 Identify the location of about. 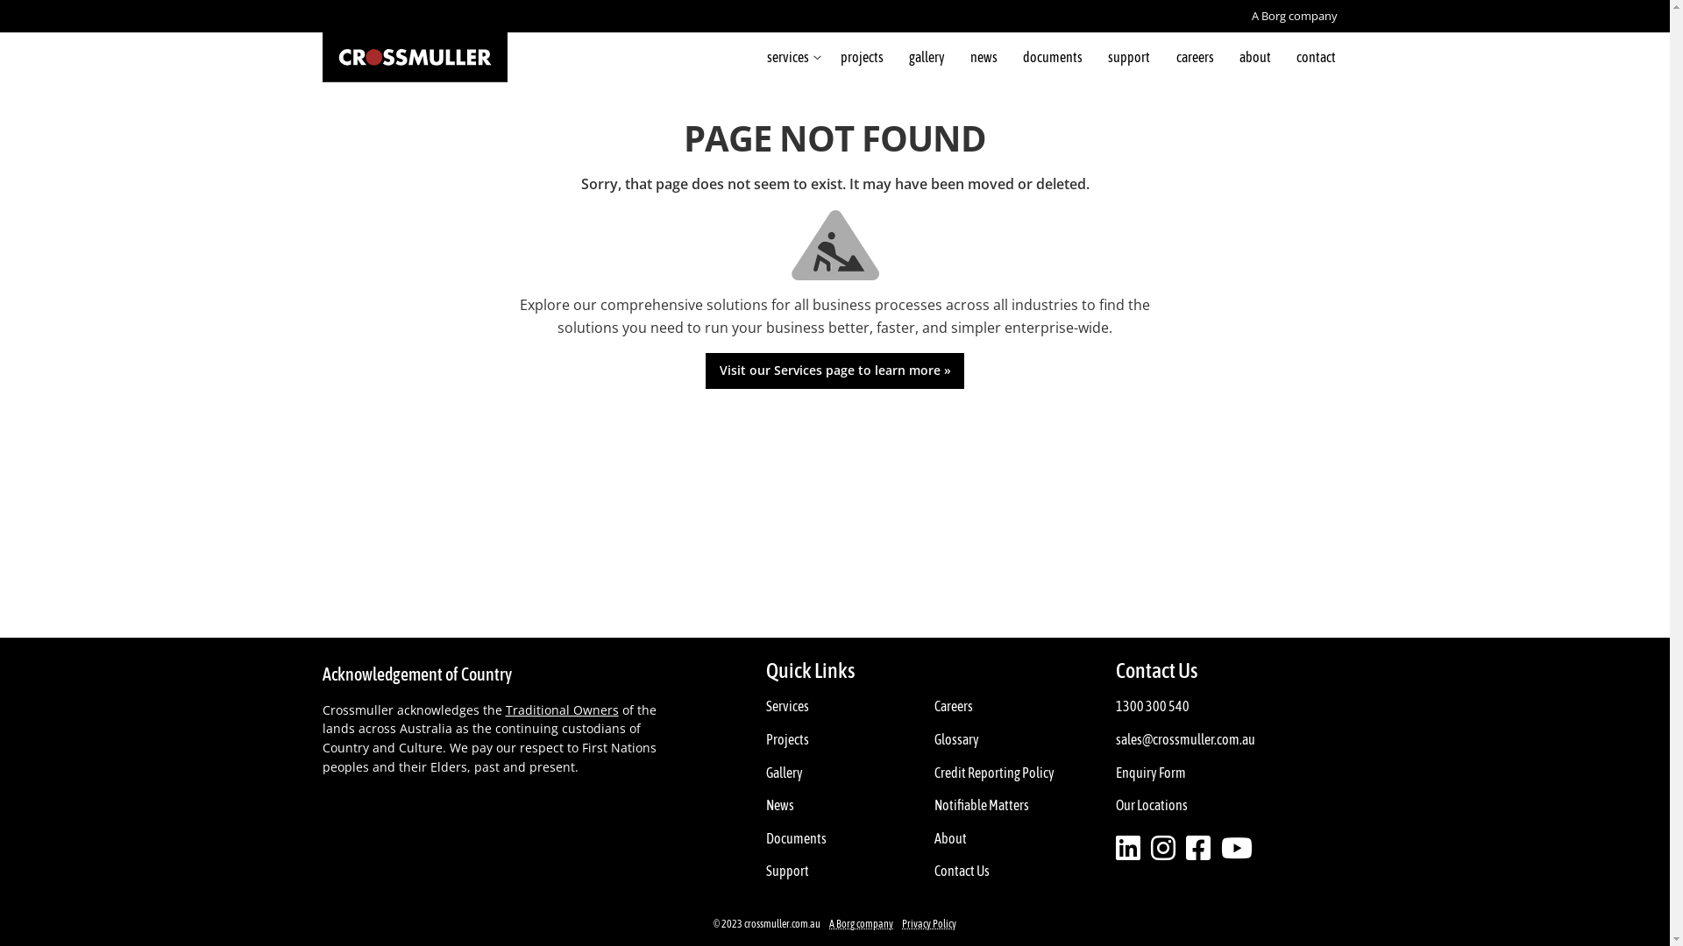
(1255, 57).